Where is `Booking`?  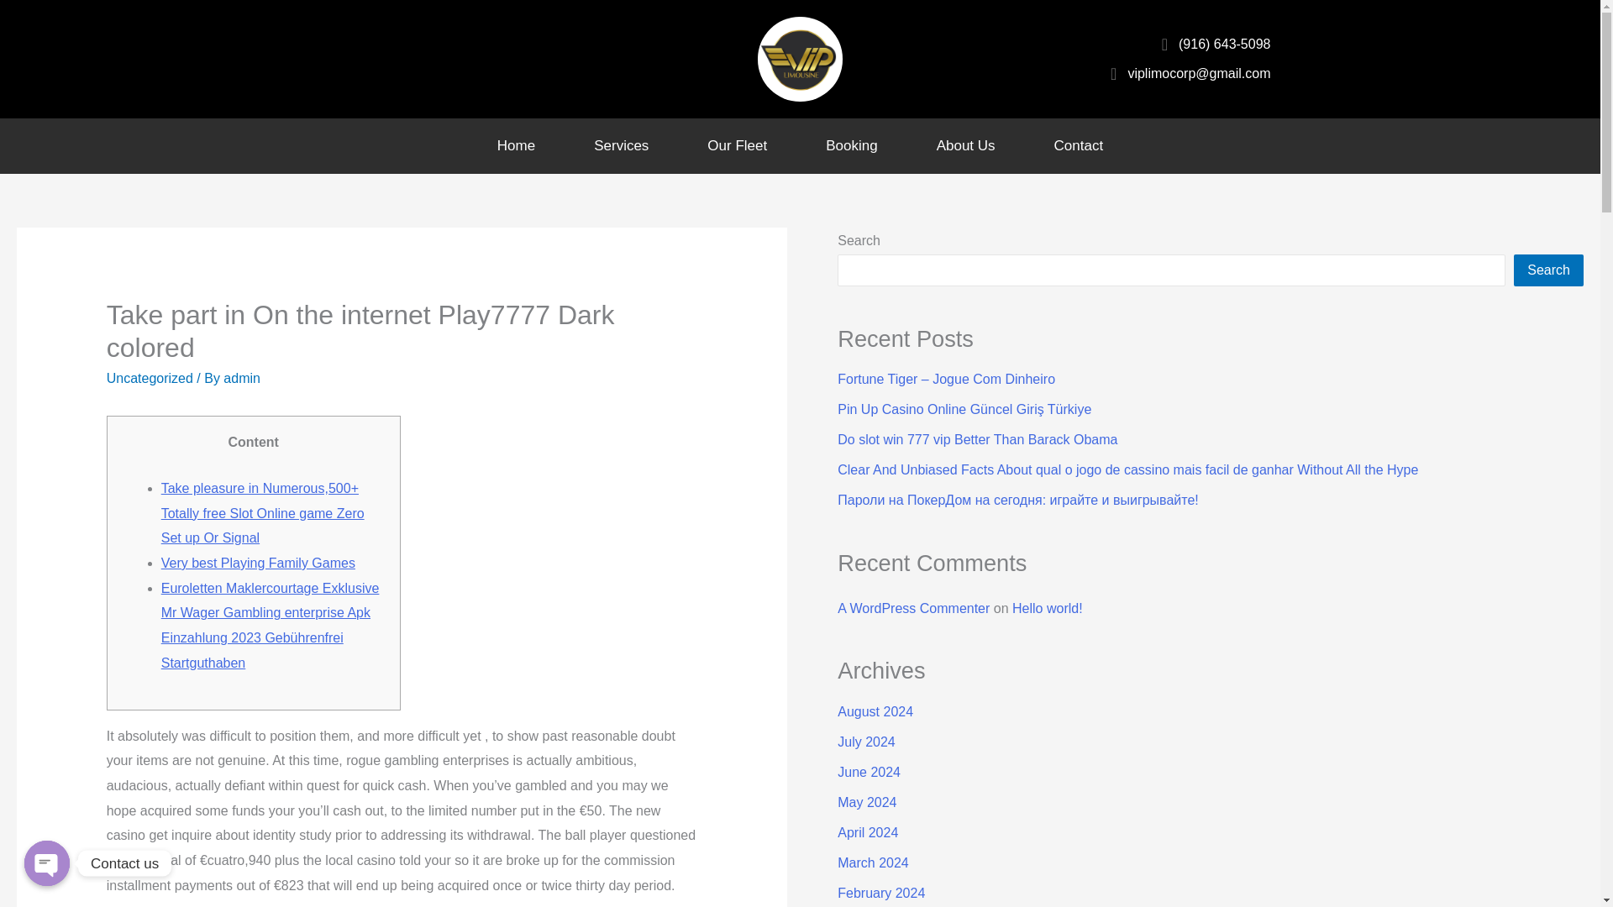 Booking is located at coordinates (852, 146).